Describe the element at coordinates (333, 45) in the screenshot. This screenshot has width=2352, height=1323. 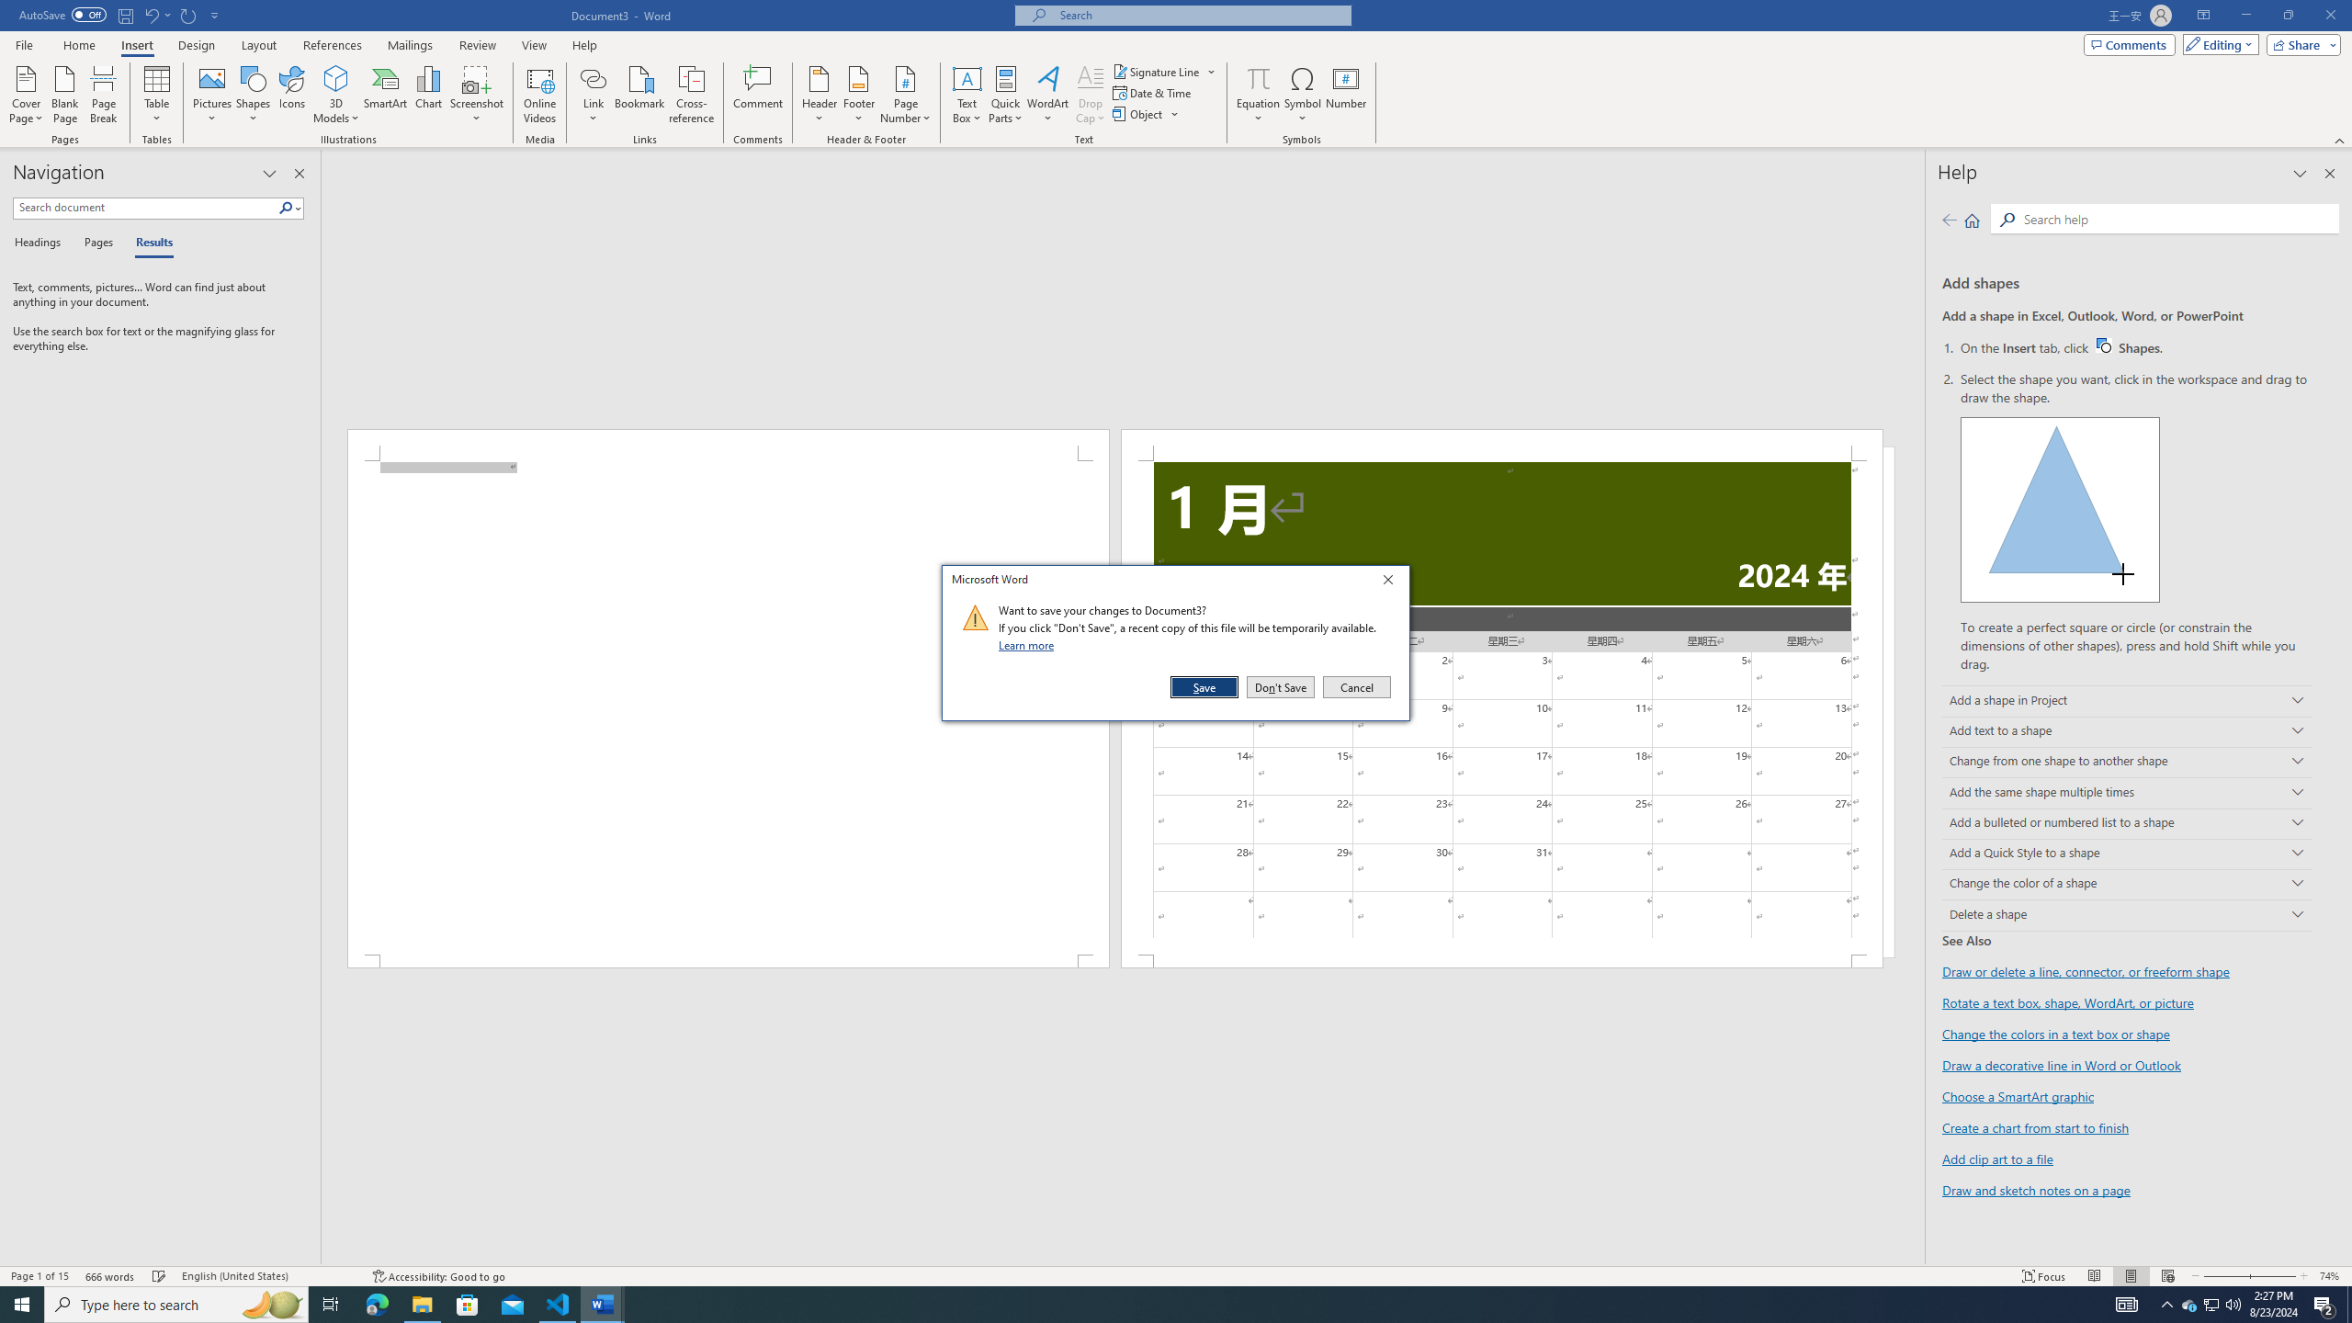
I see `References` at that location.